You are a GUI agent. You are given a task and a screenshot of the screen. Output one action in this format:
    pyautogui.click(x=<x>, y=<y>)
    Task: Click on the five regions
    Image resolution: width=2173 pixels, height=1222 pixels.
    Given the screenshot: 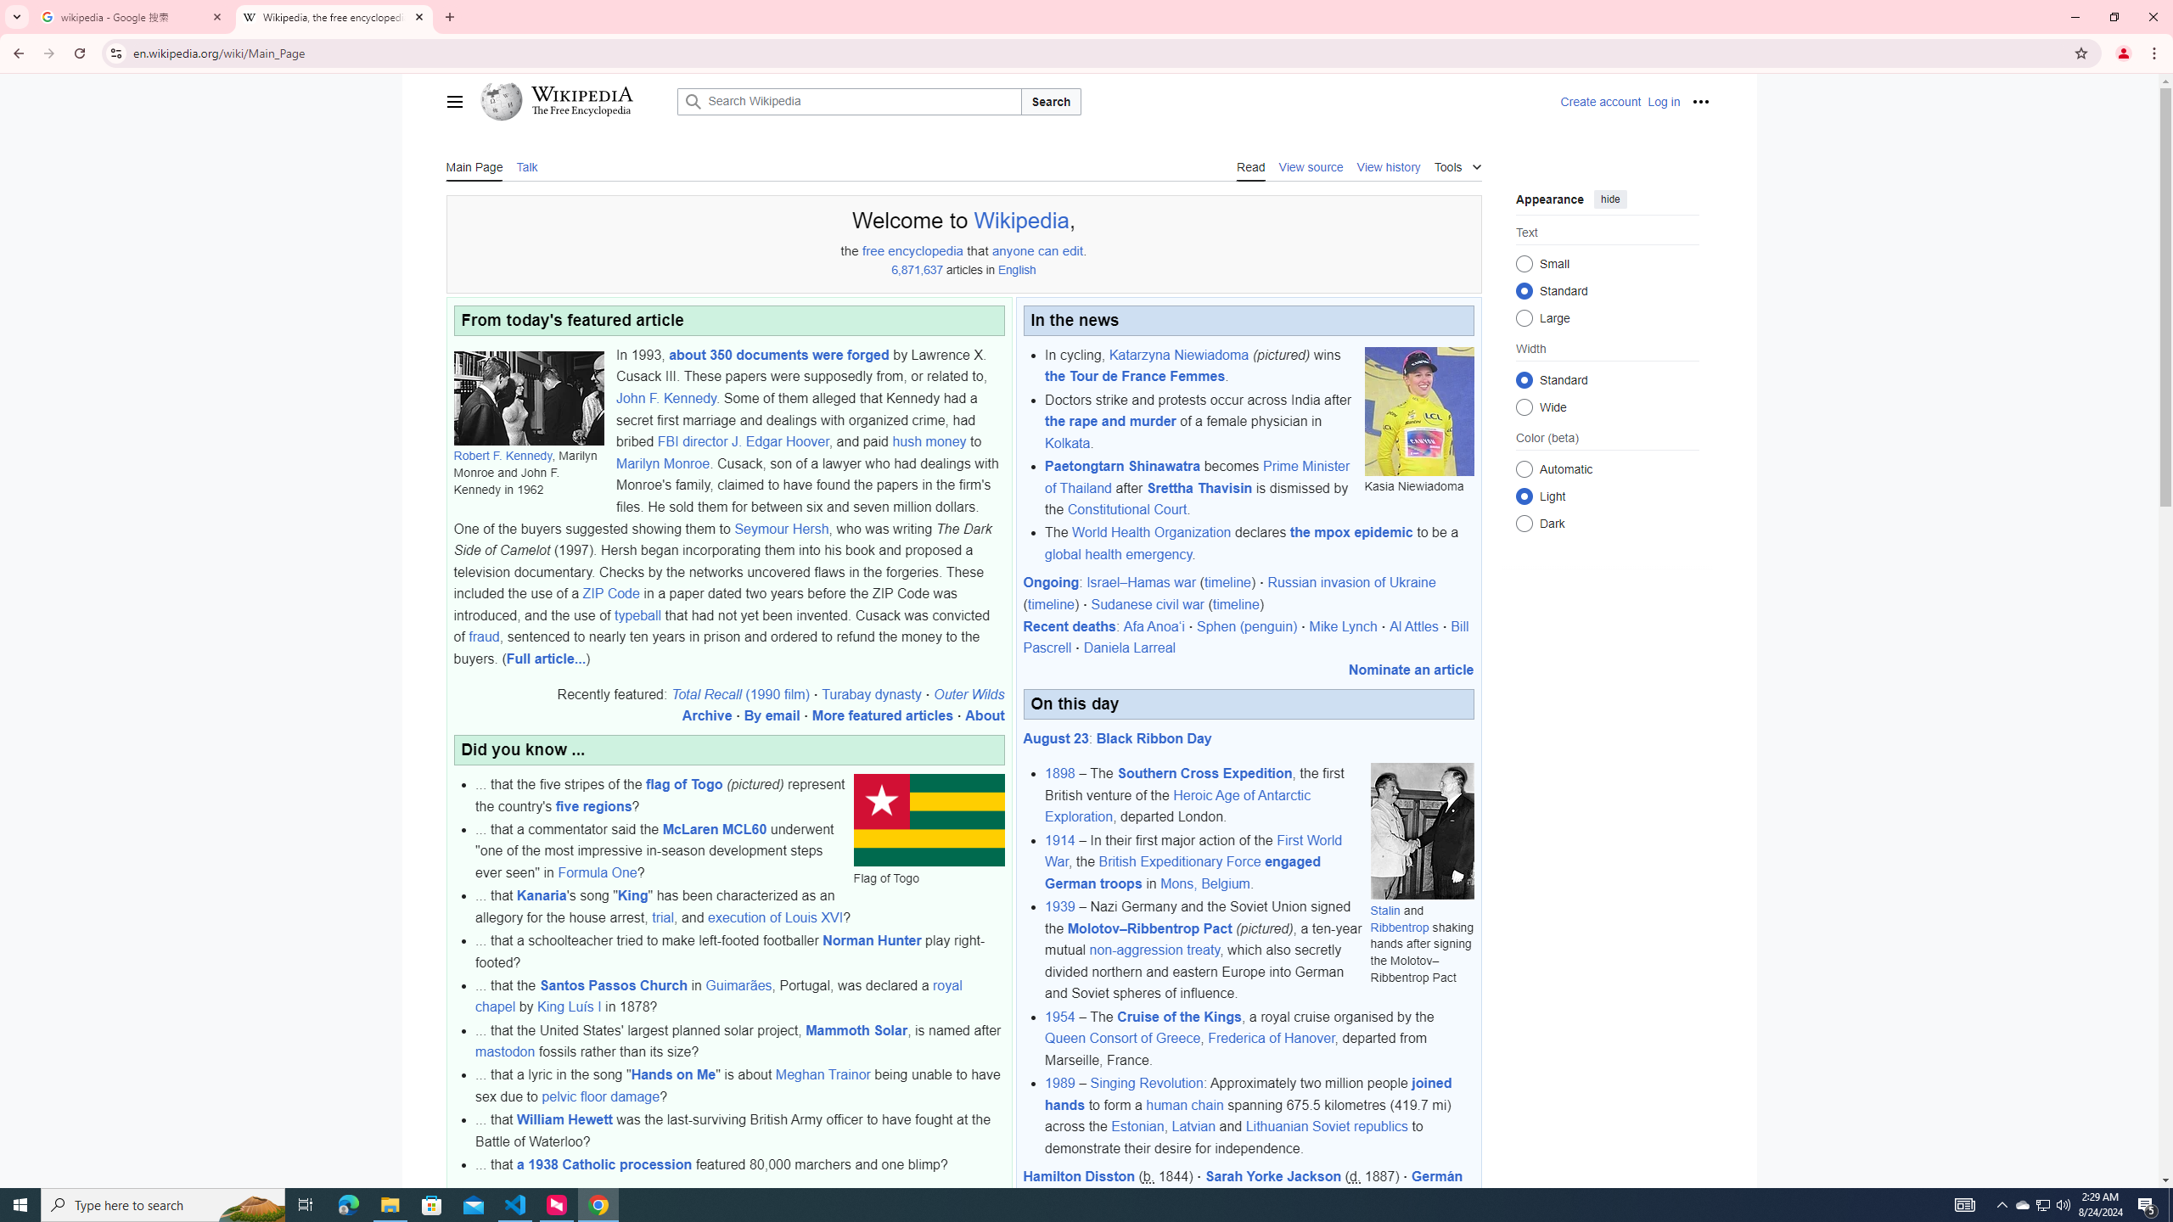 What is the action you would take?
    pyautogui.click(x=592, y=806)
    